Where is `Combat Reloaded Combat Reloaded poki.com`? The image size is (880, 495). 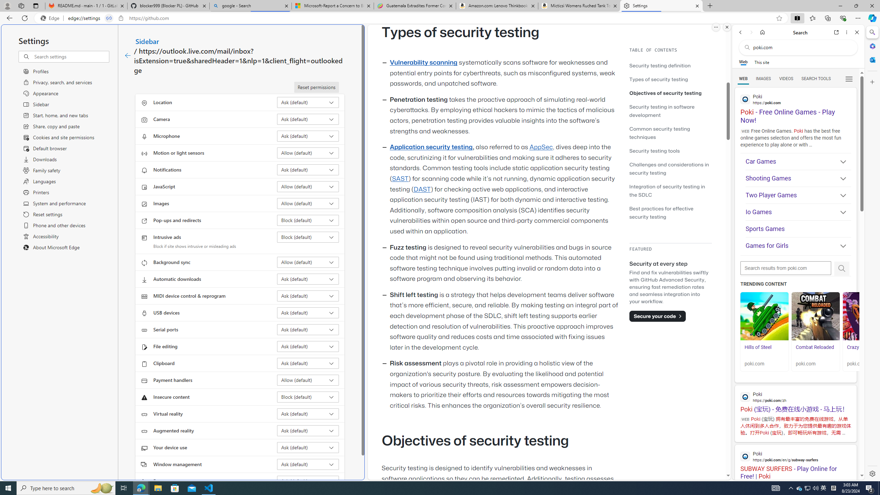 Combat Reloaded Combat Reloaded poki.com is located at coordinates (816, 331).